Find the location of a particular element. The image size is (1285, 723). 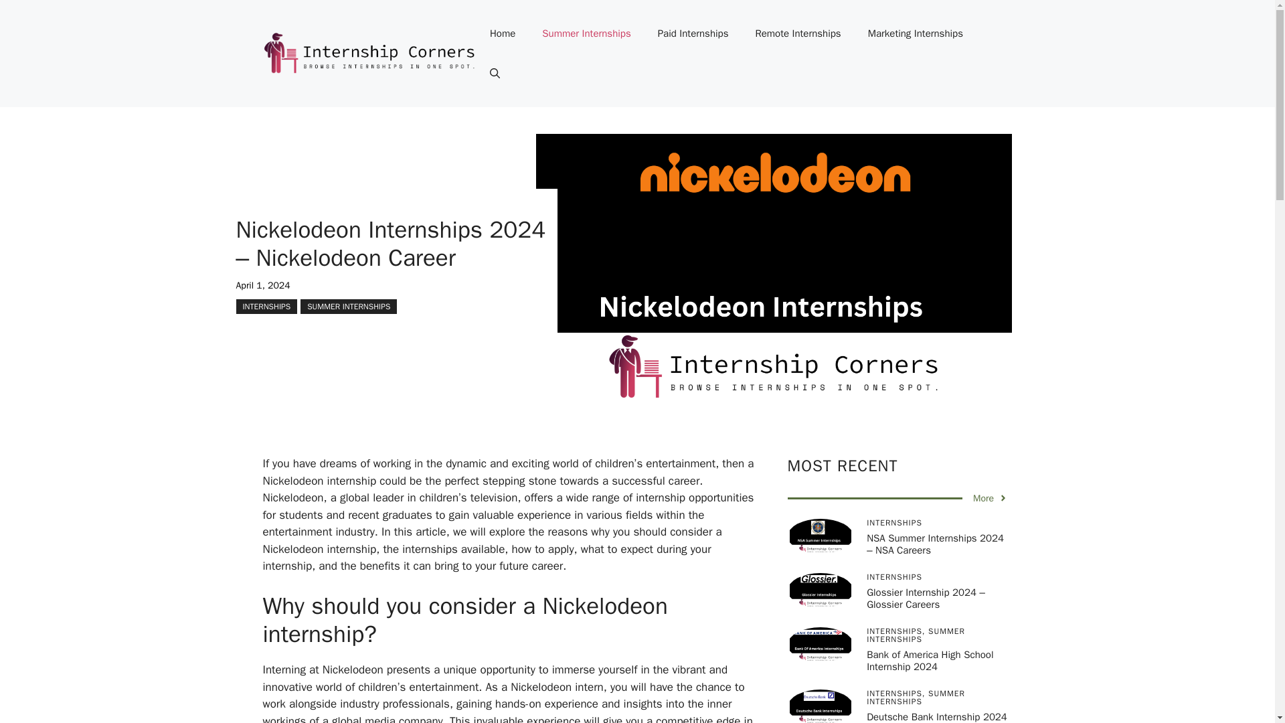

Marketing Internships is located at coordinates (916, 33).